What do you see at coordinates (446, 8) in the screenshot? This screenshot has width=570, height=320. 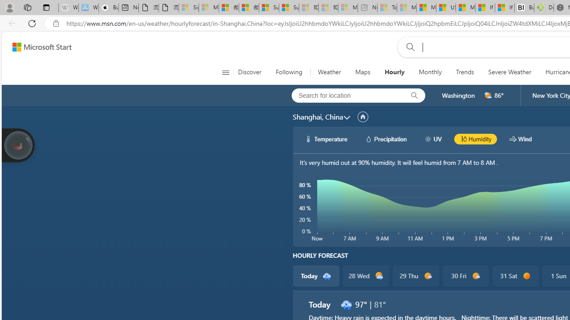 I see `US Heat Deaths Soared To Record High Last Year` at bounding box center [446, 8].